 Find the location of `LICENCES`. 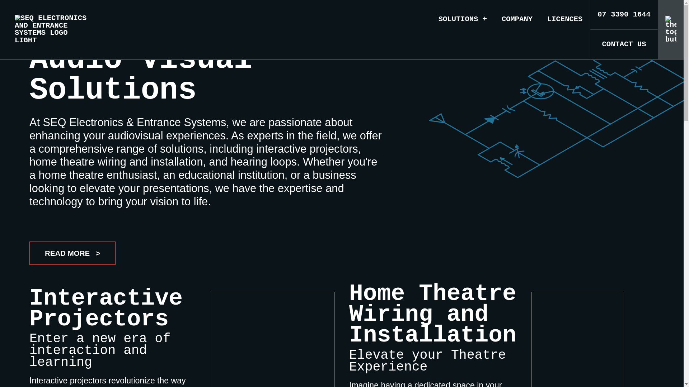

LICENCES is located at coordinates (565, 29).